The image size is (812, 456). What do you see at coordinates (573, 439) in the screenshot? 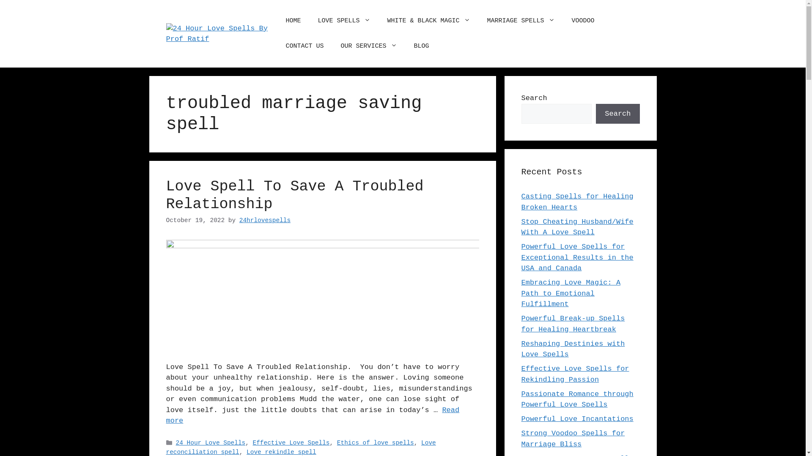
I see `Strong Voodoo Spells for Marriage Bliss` at bounding box center [573, 439].